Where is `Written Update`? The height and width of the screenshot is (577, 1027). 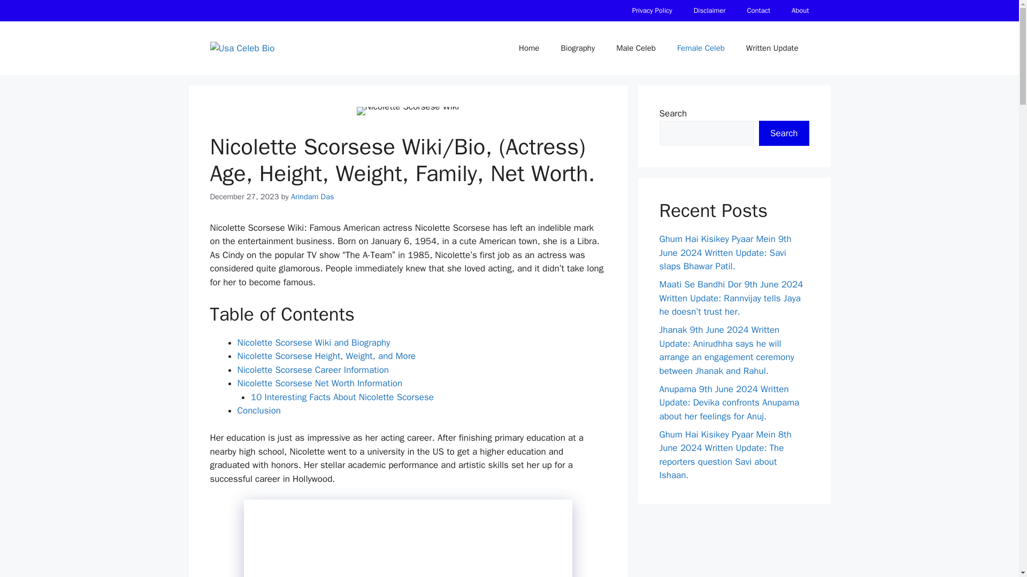
Written Update is located at coordinates (772, 48).